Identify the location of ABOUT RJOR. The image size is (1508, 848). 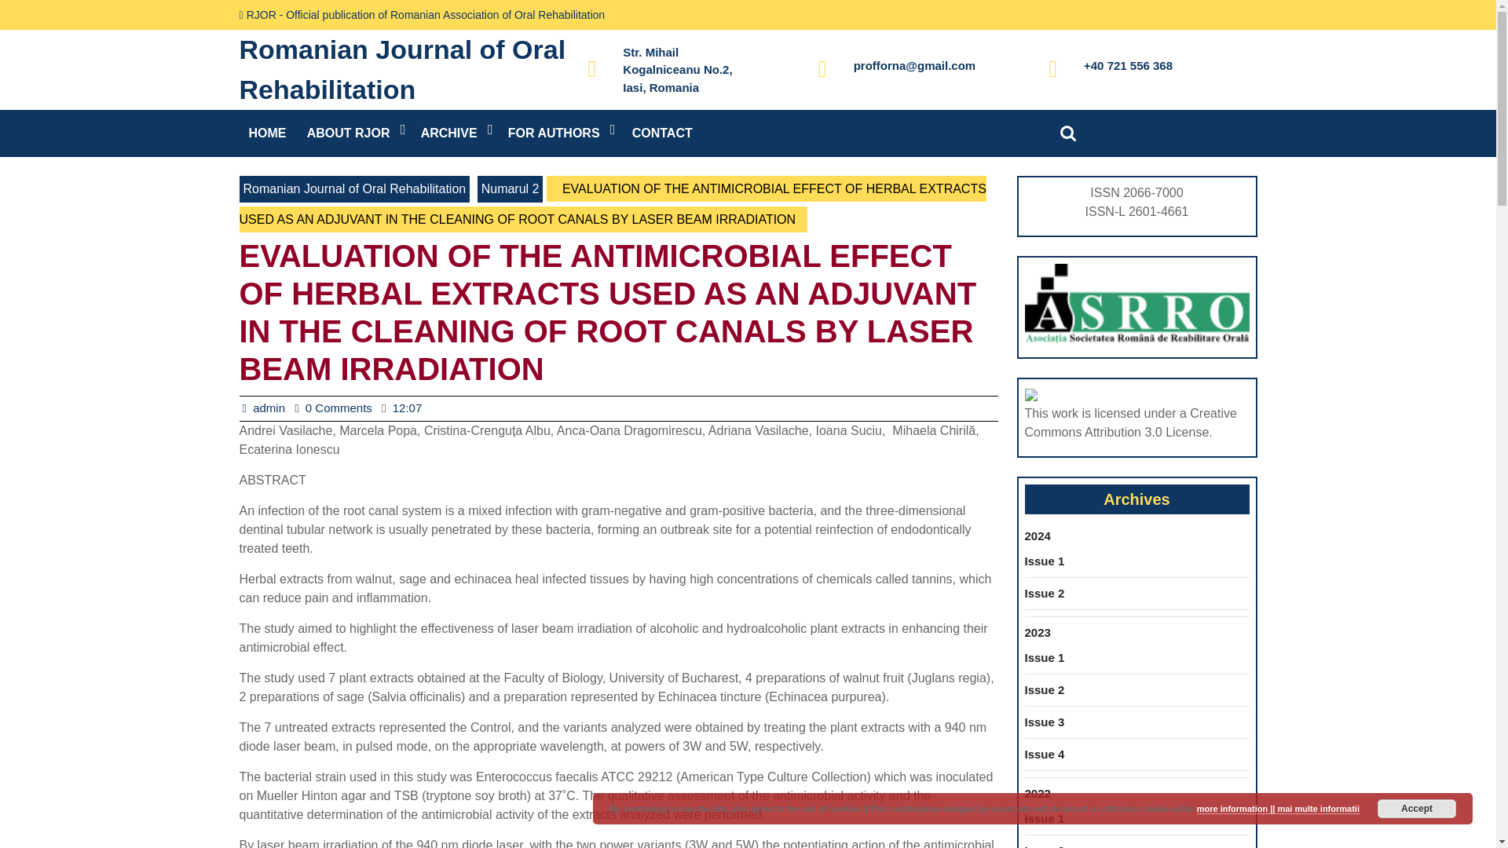
(354, 133).